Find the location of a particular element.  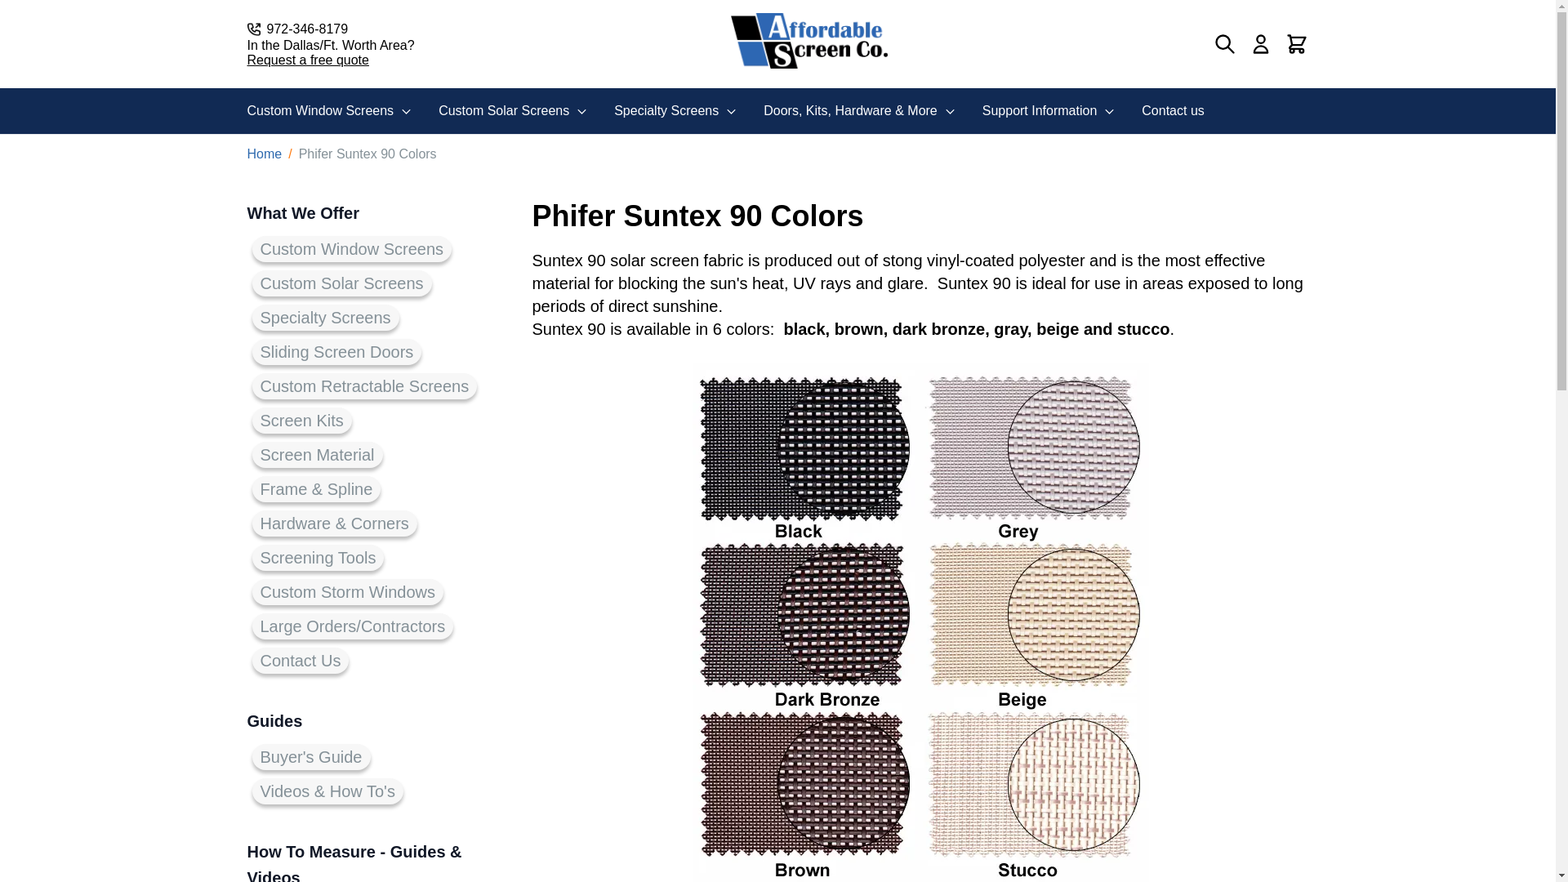

Affordable Window Screens is located at coordinates (808, 41).